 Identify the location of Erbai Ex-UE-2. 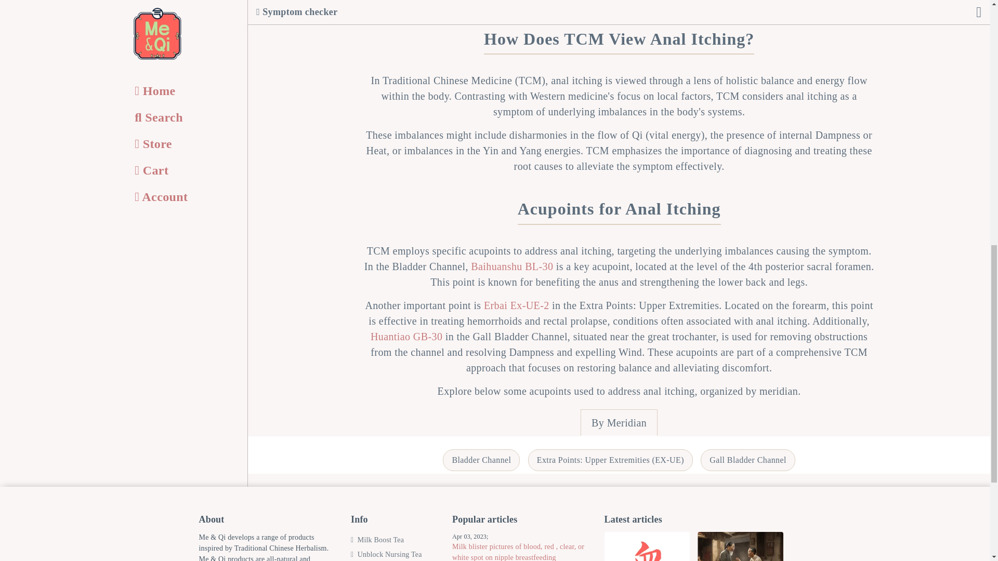
(517, 305).